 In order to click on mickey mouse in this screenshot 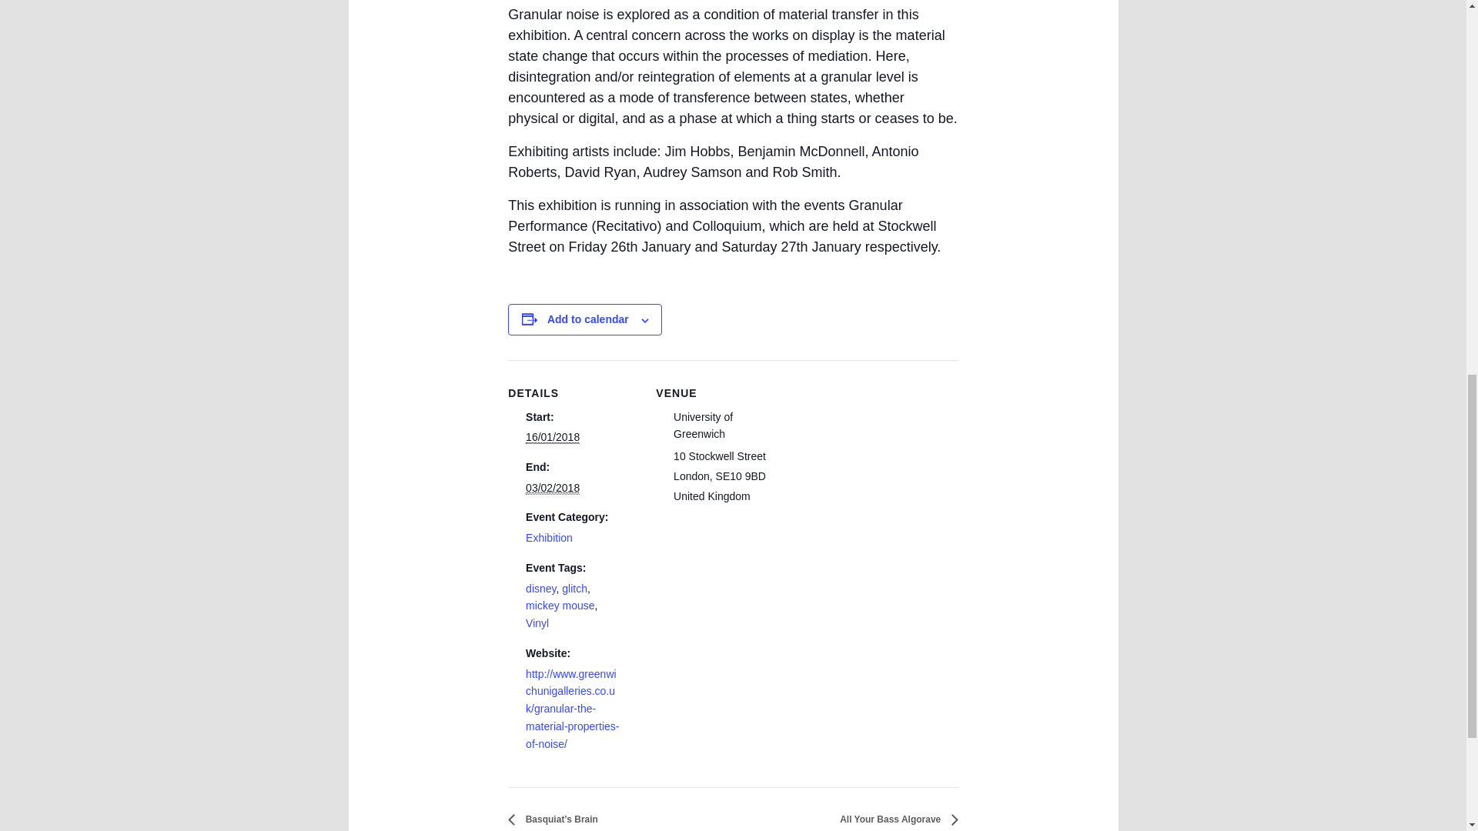, I will do `click(560, 605)`.